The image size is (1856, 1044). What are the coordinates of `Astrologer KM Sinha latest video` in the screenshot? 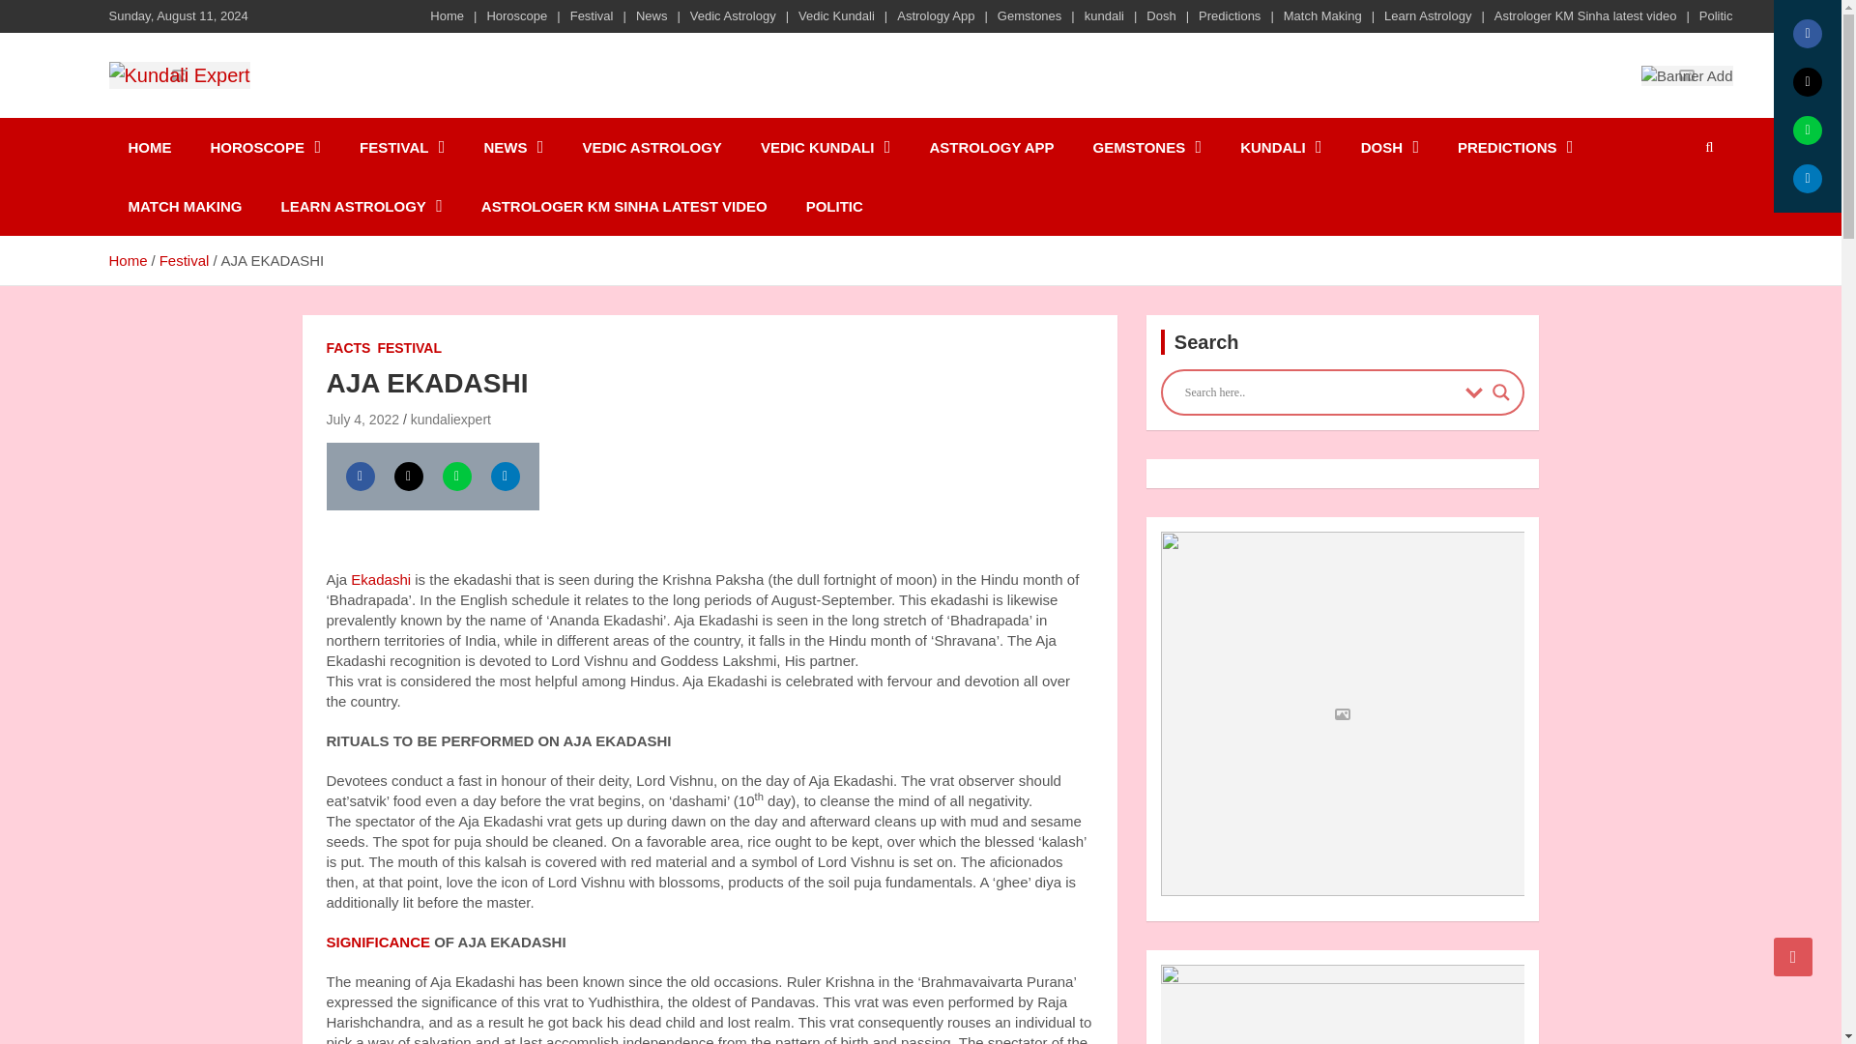 It's located at (1585, 15).